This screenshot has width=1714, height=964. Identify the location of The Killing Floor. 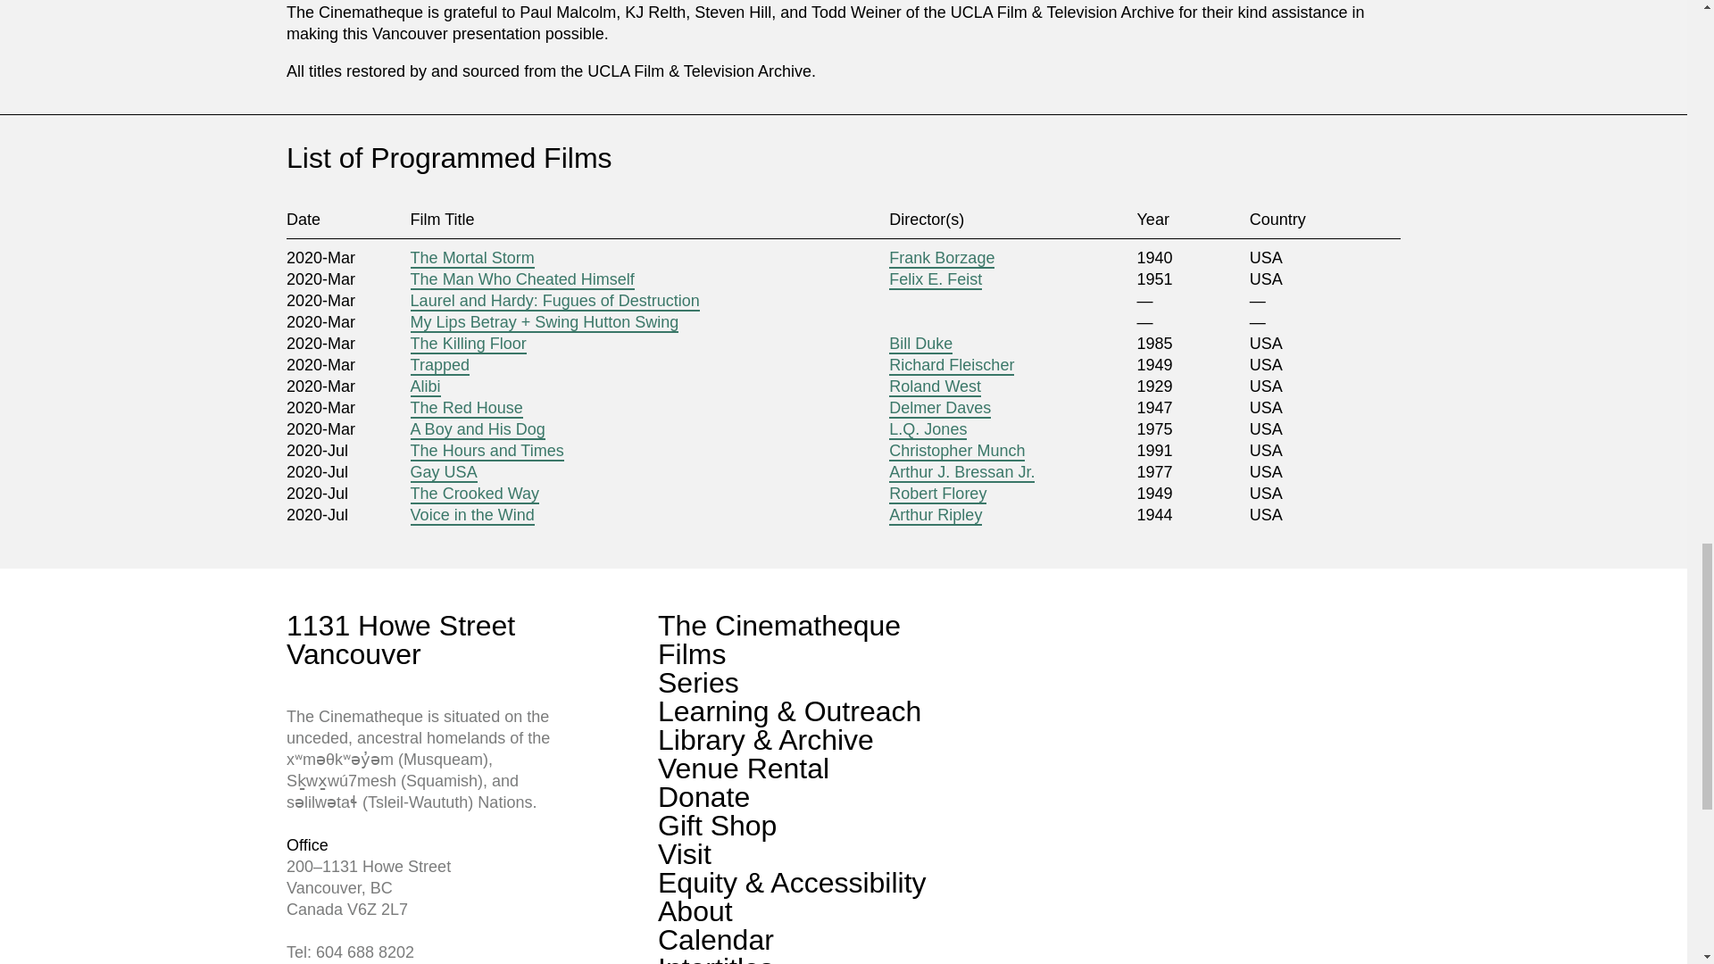
(468, 345).